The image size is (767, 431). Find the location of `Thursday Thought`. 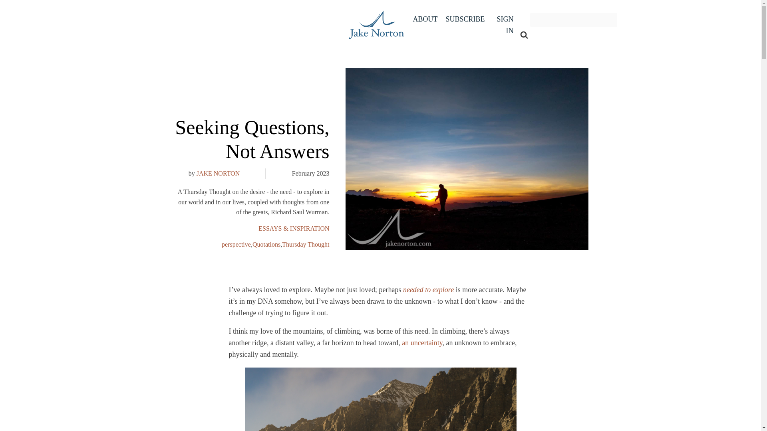

Thursday Thought is located at coordinates (305, 244).